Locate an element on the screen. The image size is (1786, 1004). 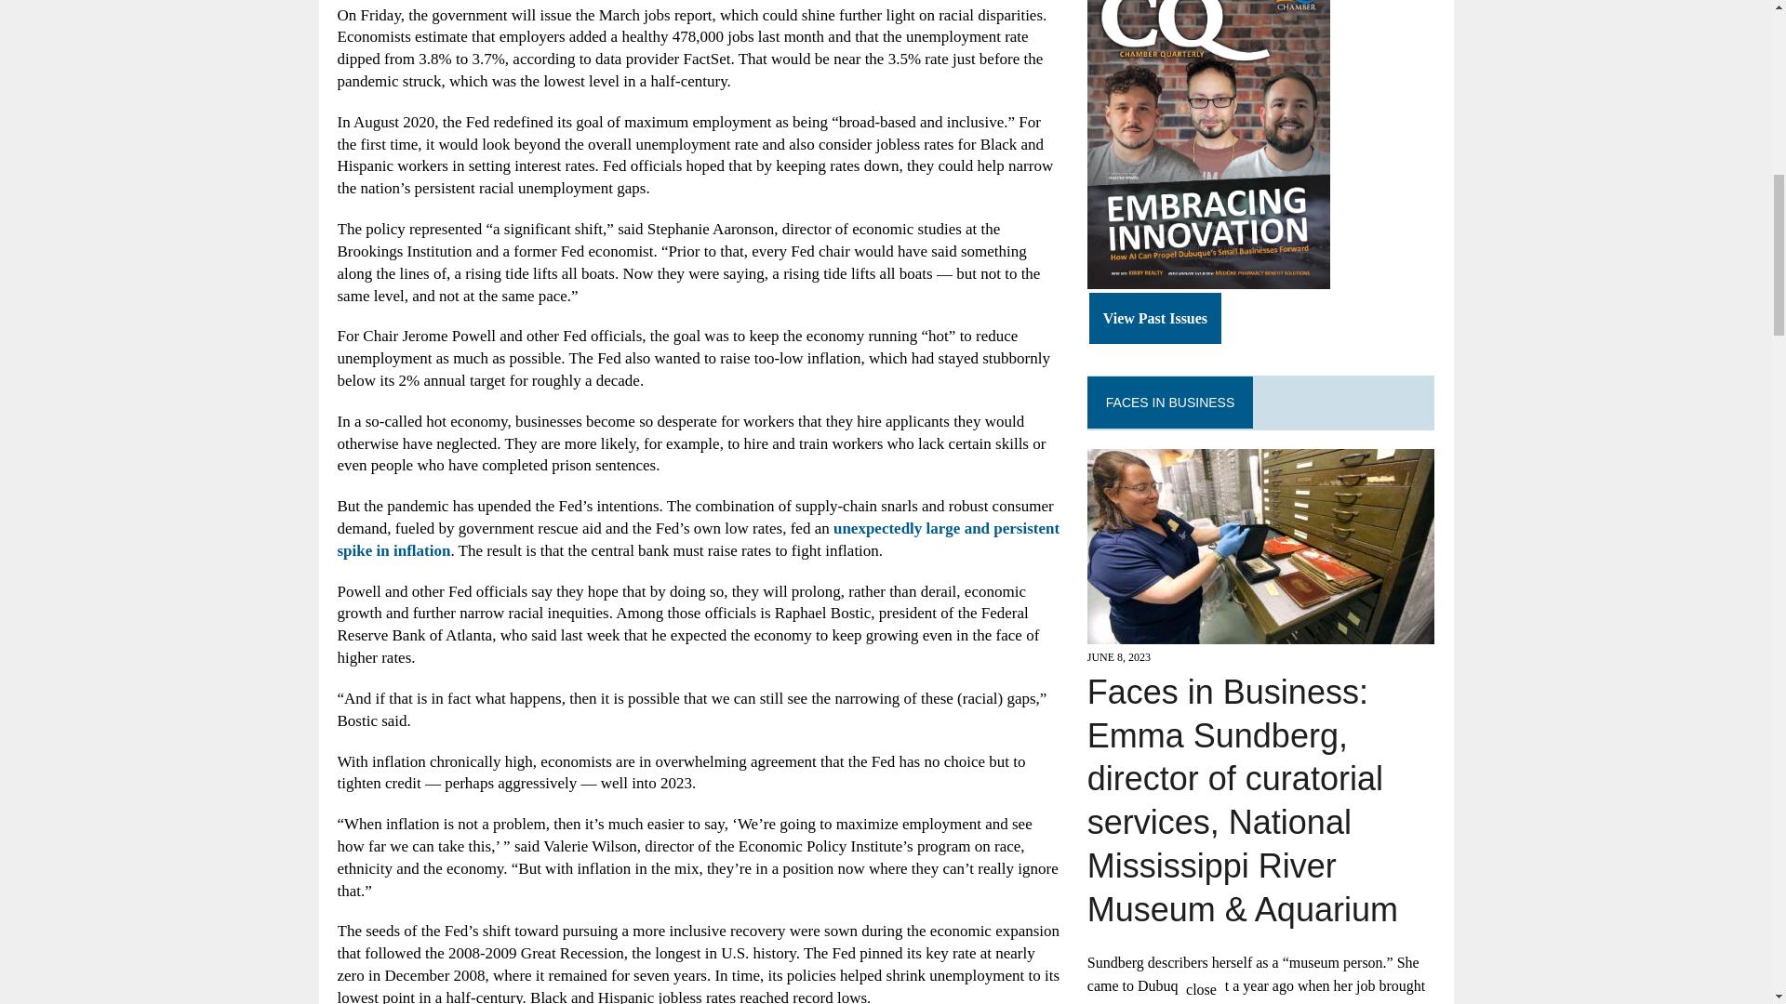
FACES IN BUSINESS is located at coordinates (1169, 402).